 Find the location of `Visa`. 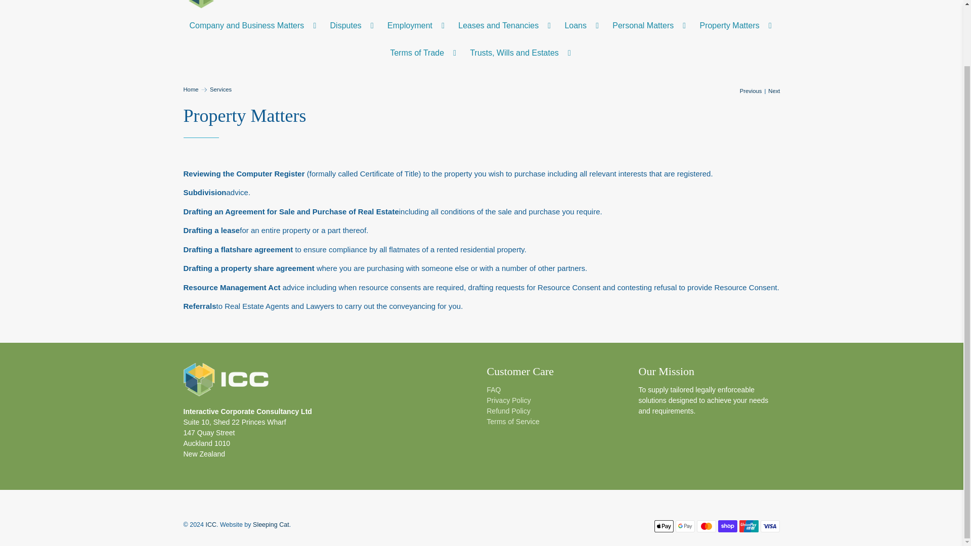

Visa is located at coordinates (770, 526).